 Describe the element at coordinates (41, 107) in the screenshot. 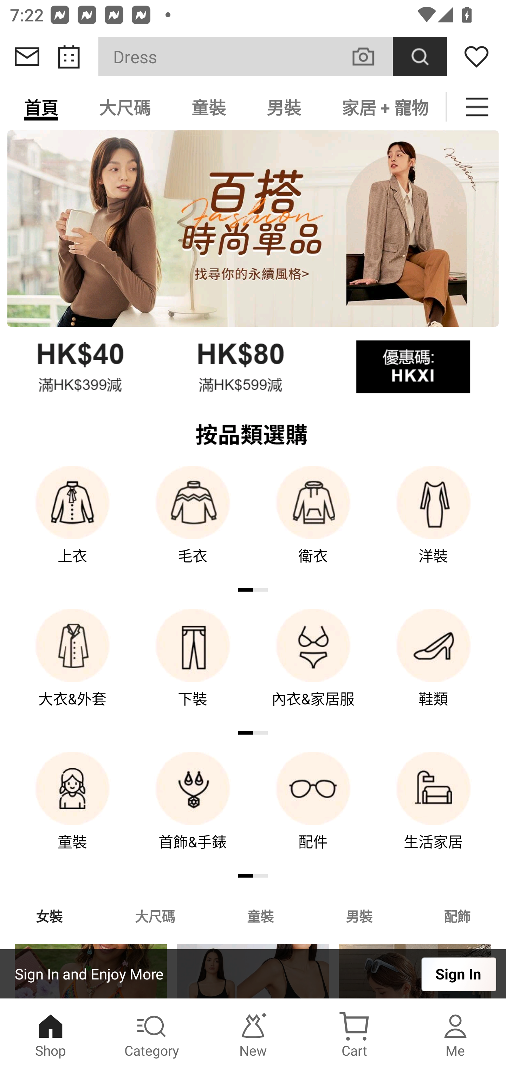

I see `首頁` at that location.